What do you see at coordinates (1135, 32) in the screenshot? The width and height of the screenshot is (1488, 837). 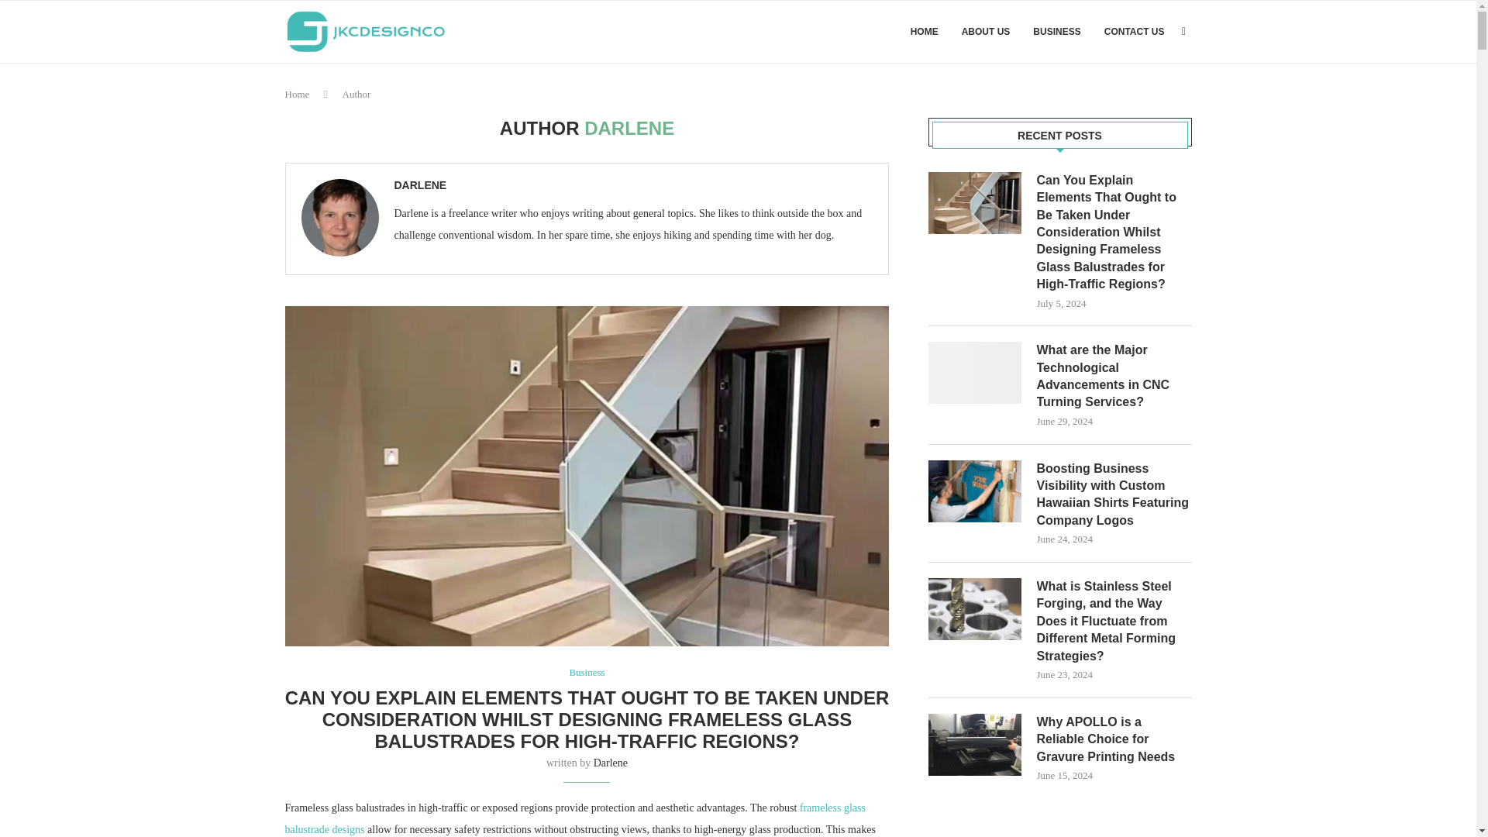 I see `CONTACT US` at bounding box center [1135, 32].